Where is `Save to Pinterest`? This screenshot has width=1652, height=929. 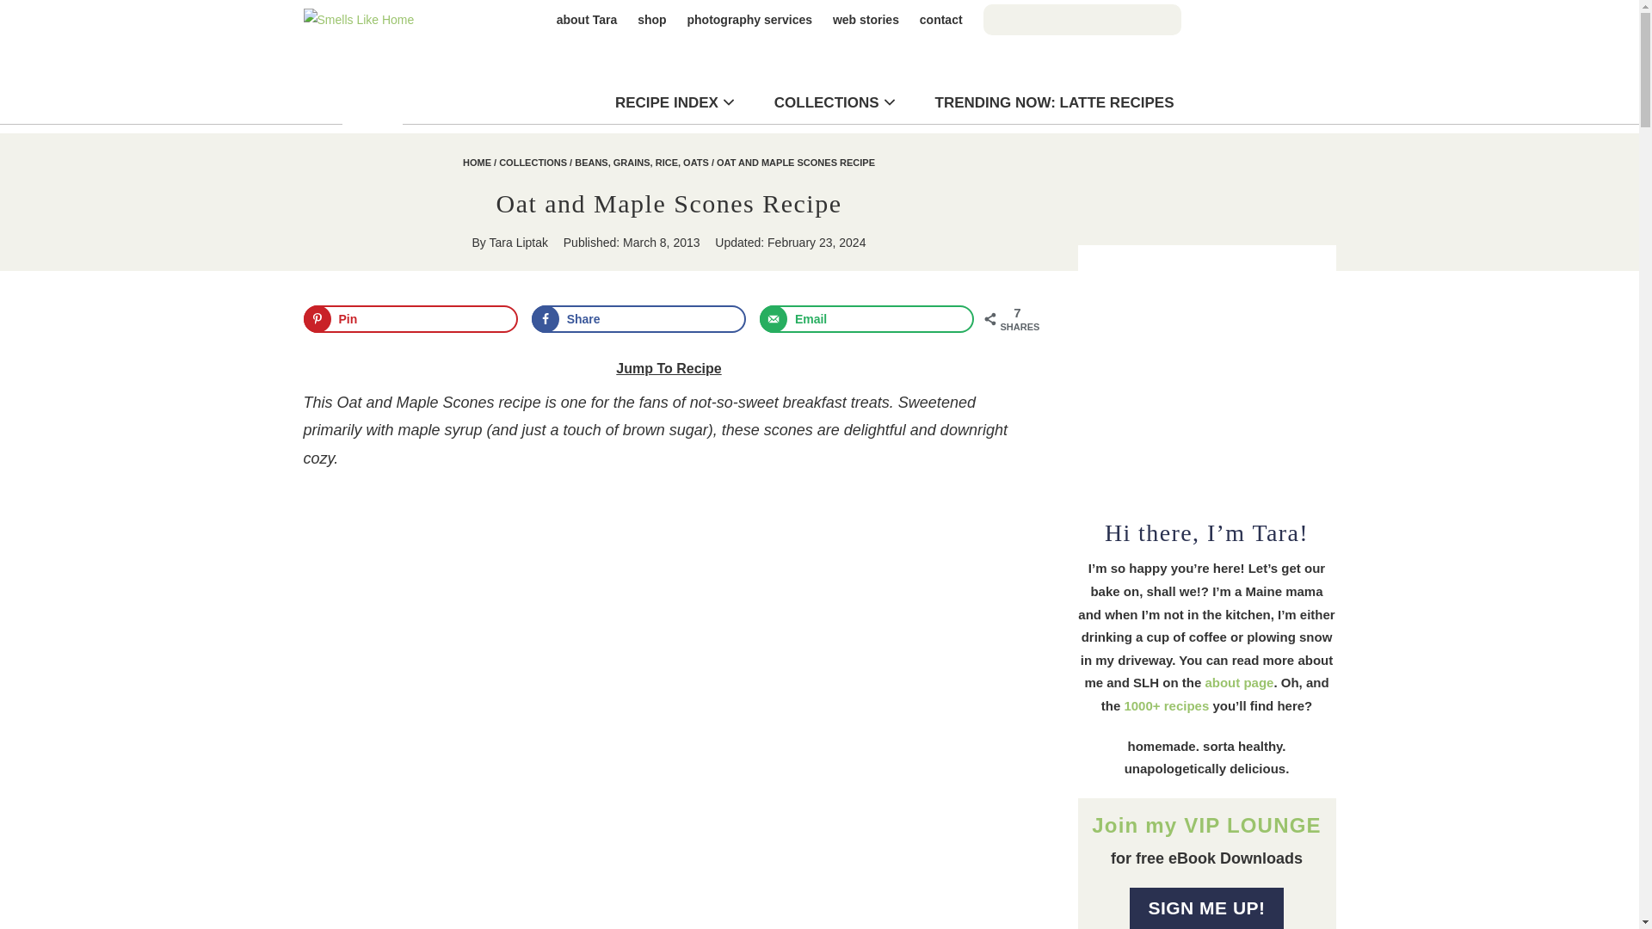 Save to Pinterest is located at coordinates (410, 318).